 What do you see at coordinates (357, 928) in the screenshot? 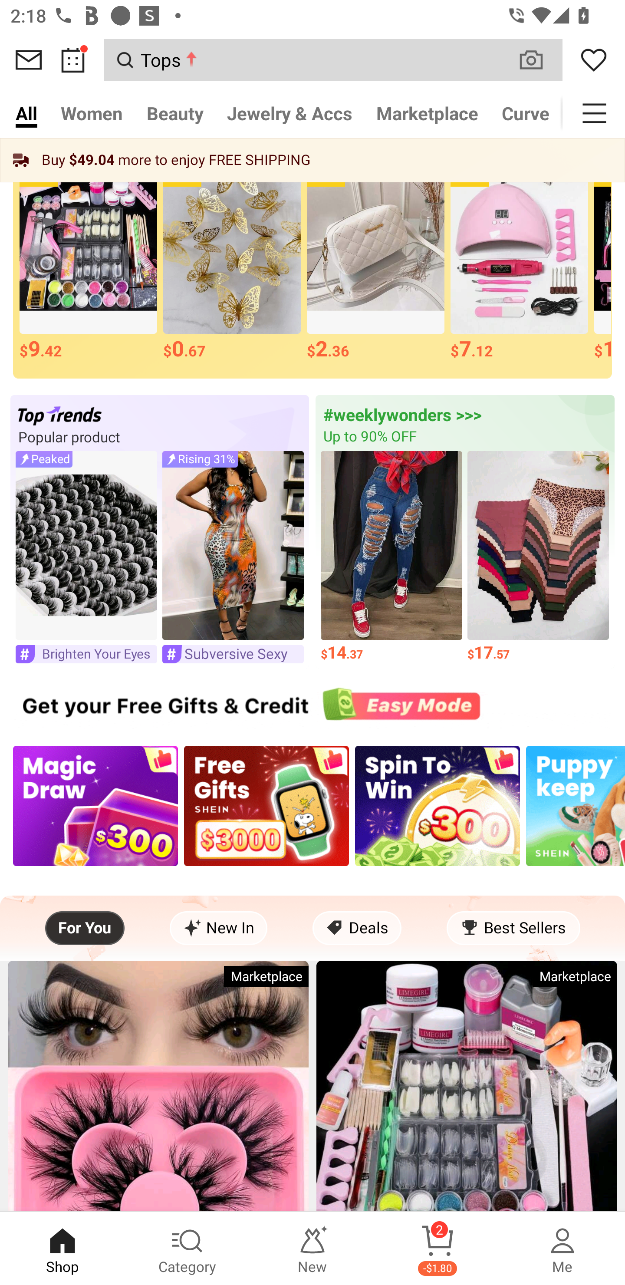
I see `Deals` at bounding box center [357, 928].